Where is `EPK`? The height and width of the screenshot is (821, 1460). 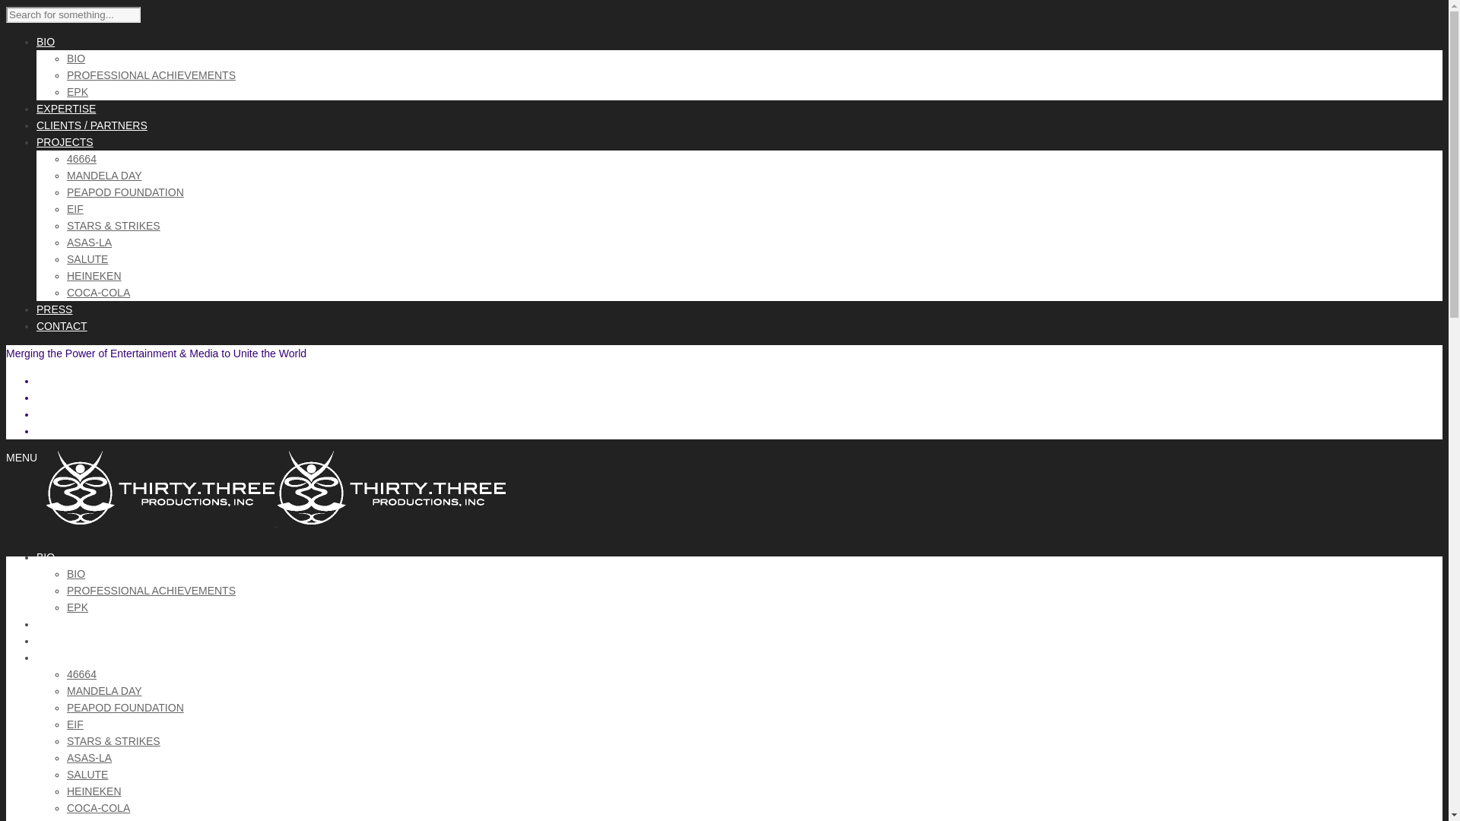
EPK is located at coordinates (78, 92).